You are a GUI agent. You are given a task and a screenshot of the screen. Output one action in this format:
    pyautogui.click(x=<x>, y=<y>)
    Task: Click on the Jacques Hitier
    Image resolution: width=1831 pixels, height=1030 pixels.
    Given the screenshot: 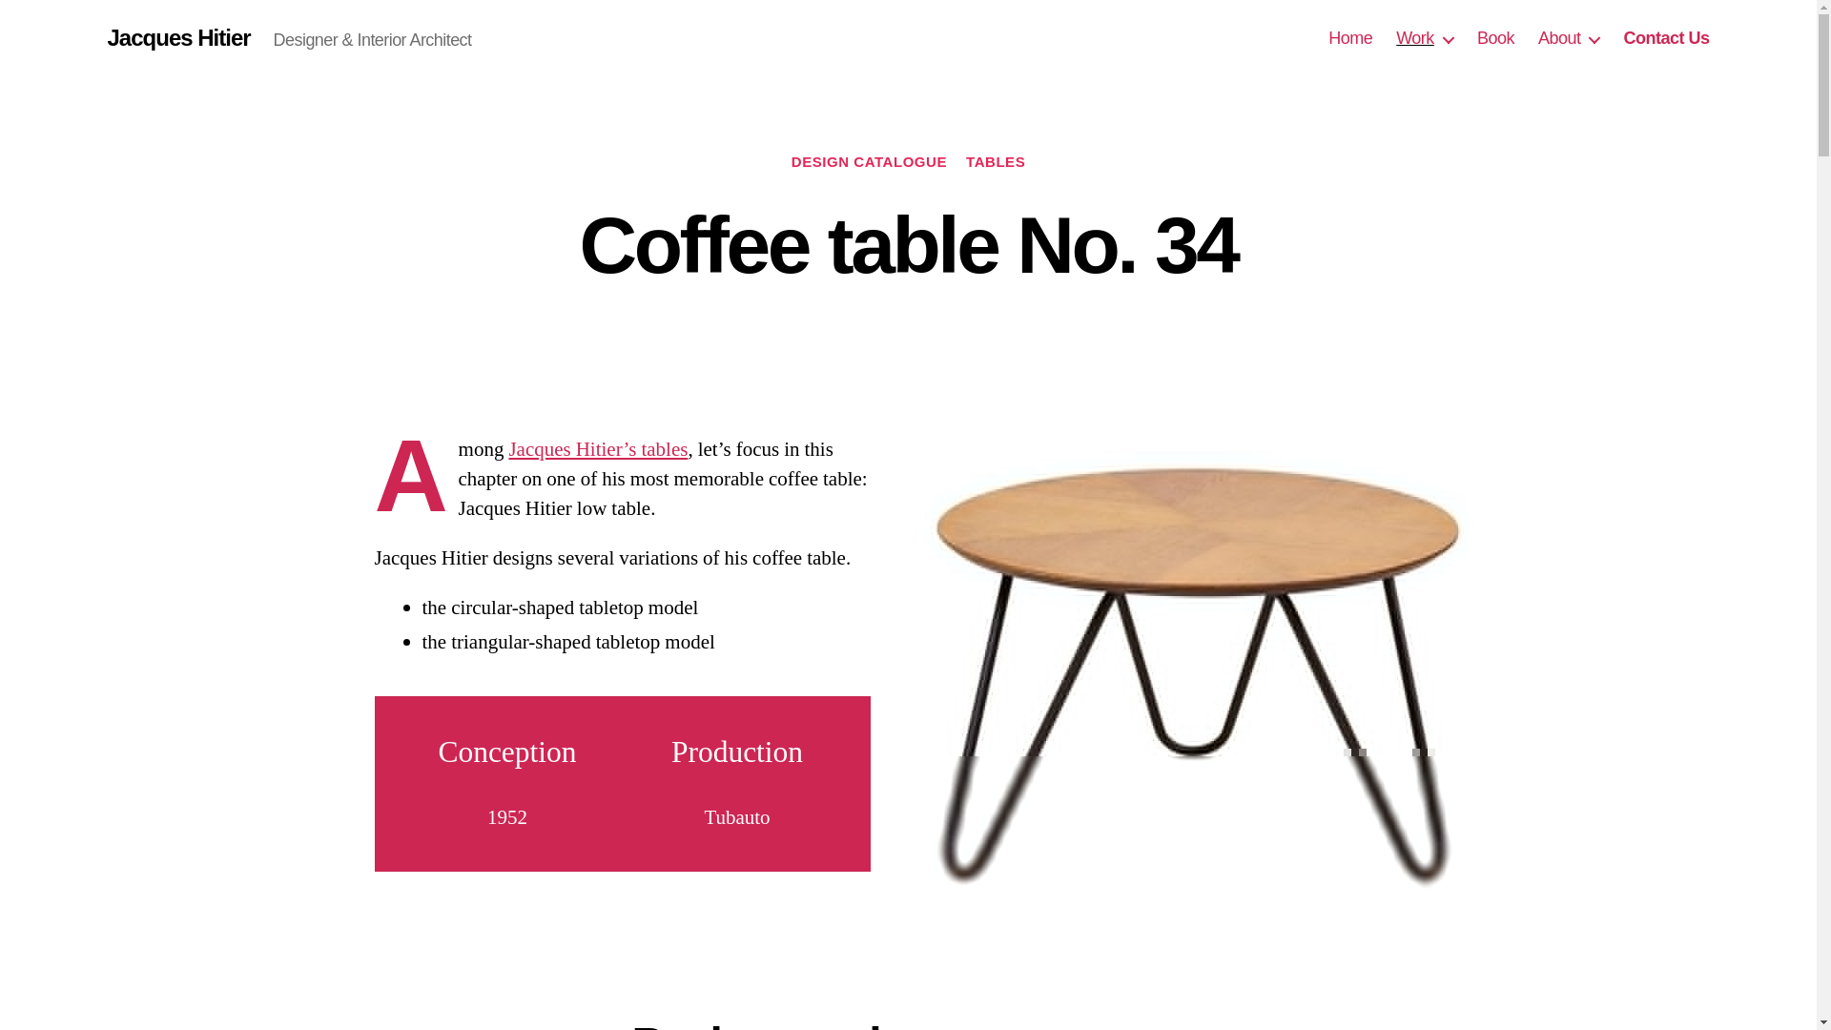 What is the action you would take?
    pyautogui.click(x=177, y=38)
    